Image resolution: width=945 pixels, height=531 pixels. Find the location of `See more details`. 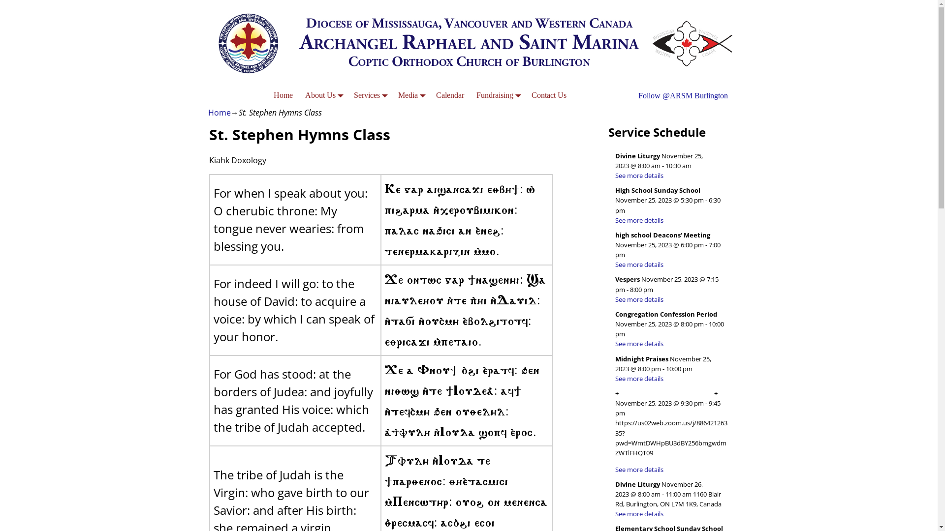

See more details is located at coordinates (639, 299).